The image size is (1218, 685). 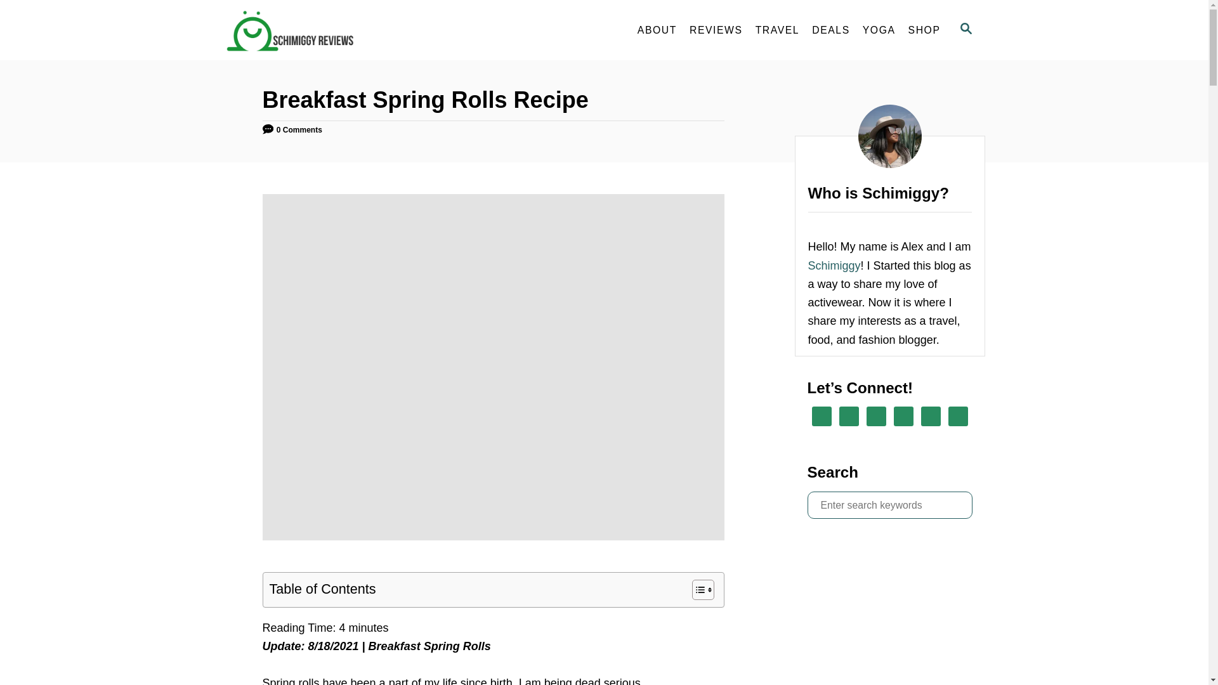 What do you see at coordinates (778, 30) in the screenshot?
I see `TRAVEL` at bounding box center [778, 30].